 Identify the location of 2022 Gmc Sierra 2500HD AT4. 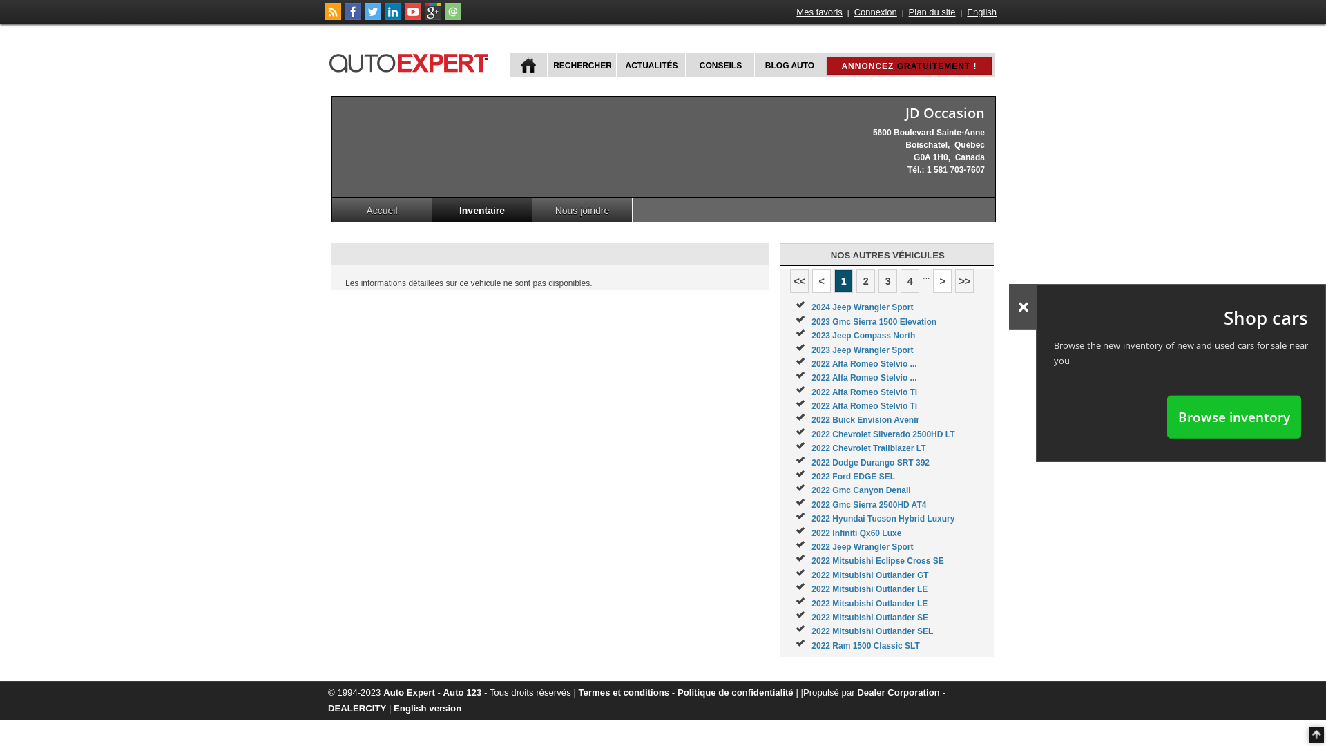
(869, 505).